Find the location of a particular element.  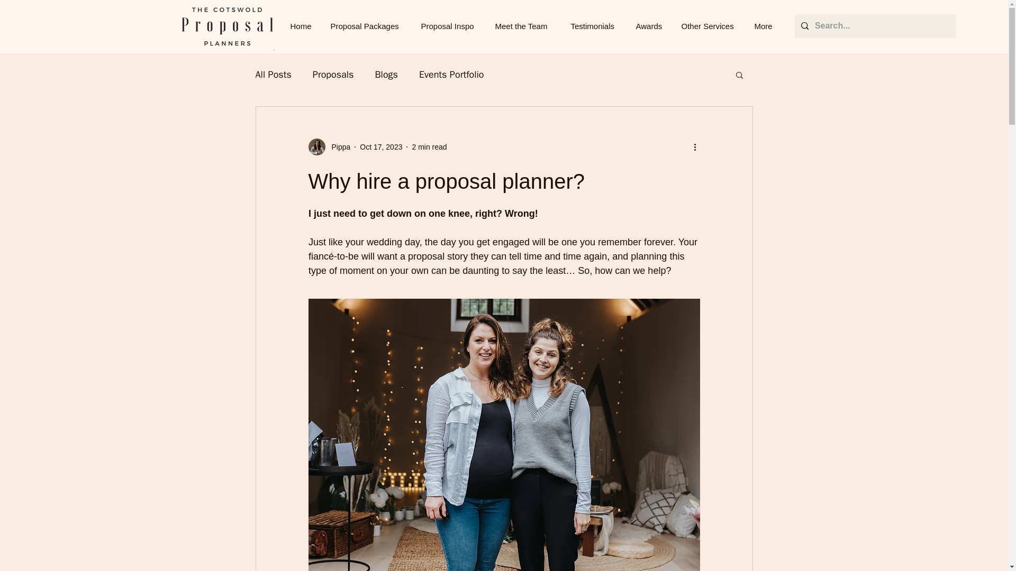

Awards is located at coordinates (650, 25).